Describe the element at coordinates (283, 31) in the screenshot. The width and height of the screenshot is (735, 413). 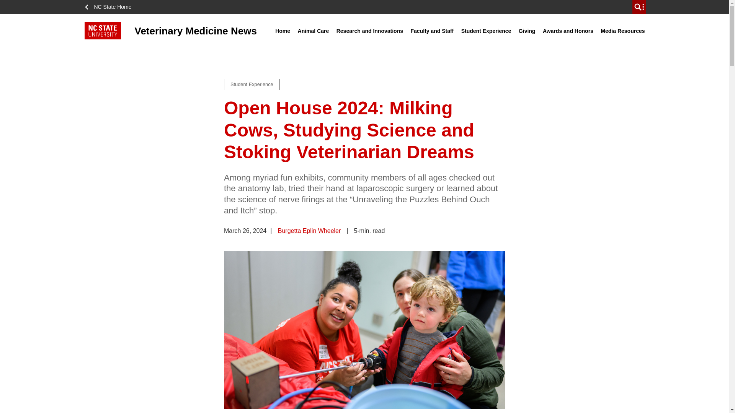
I see `Home` at that location.